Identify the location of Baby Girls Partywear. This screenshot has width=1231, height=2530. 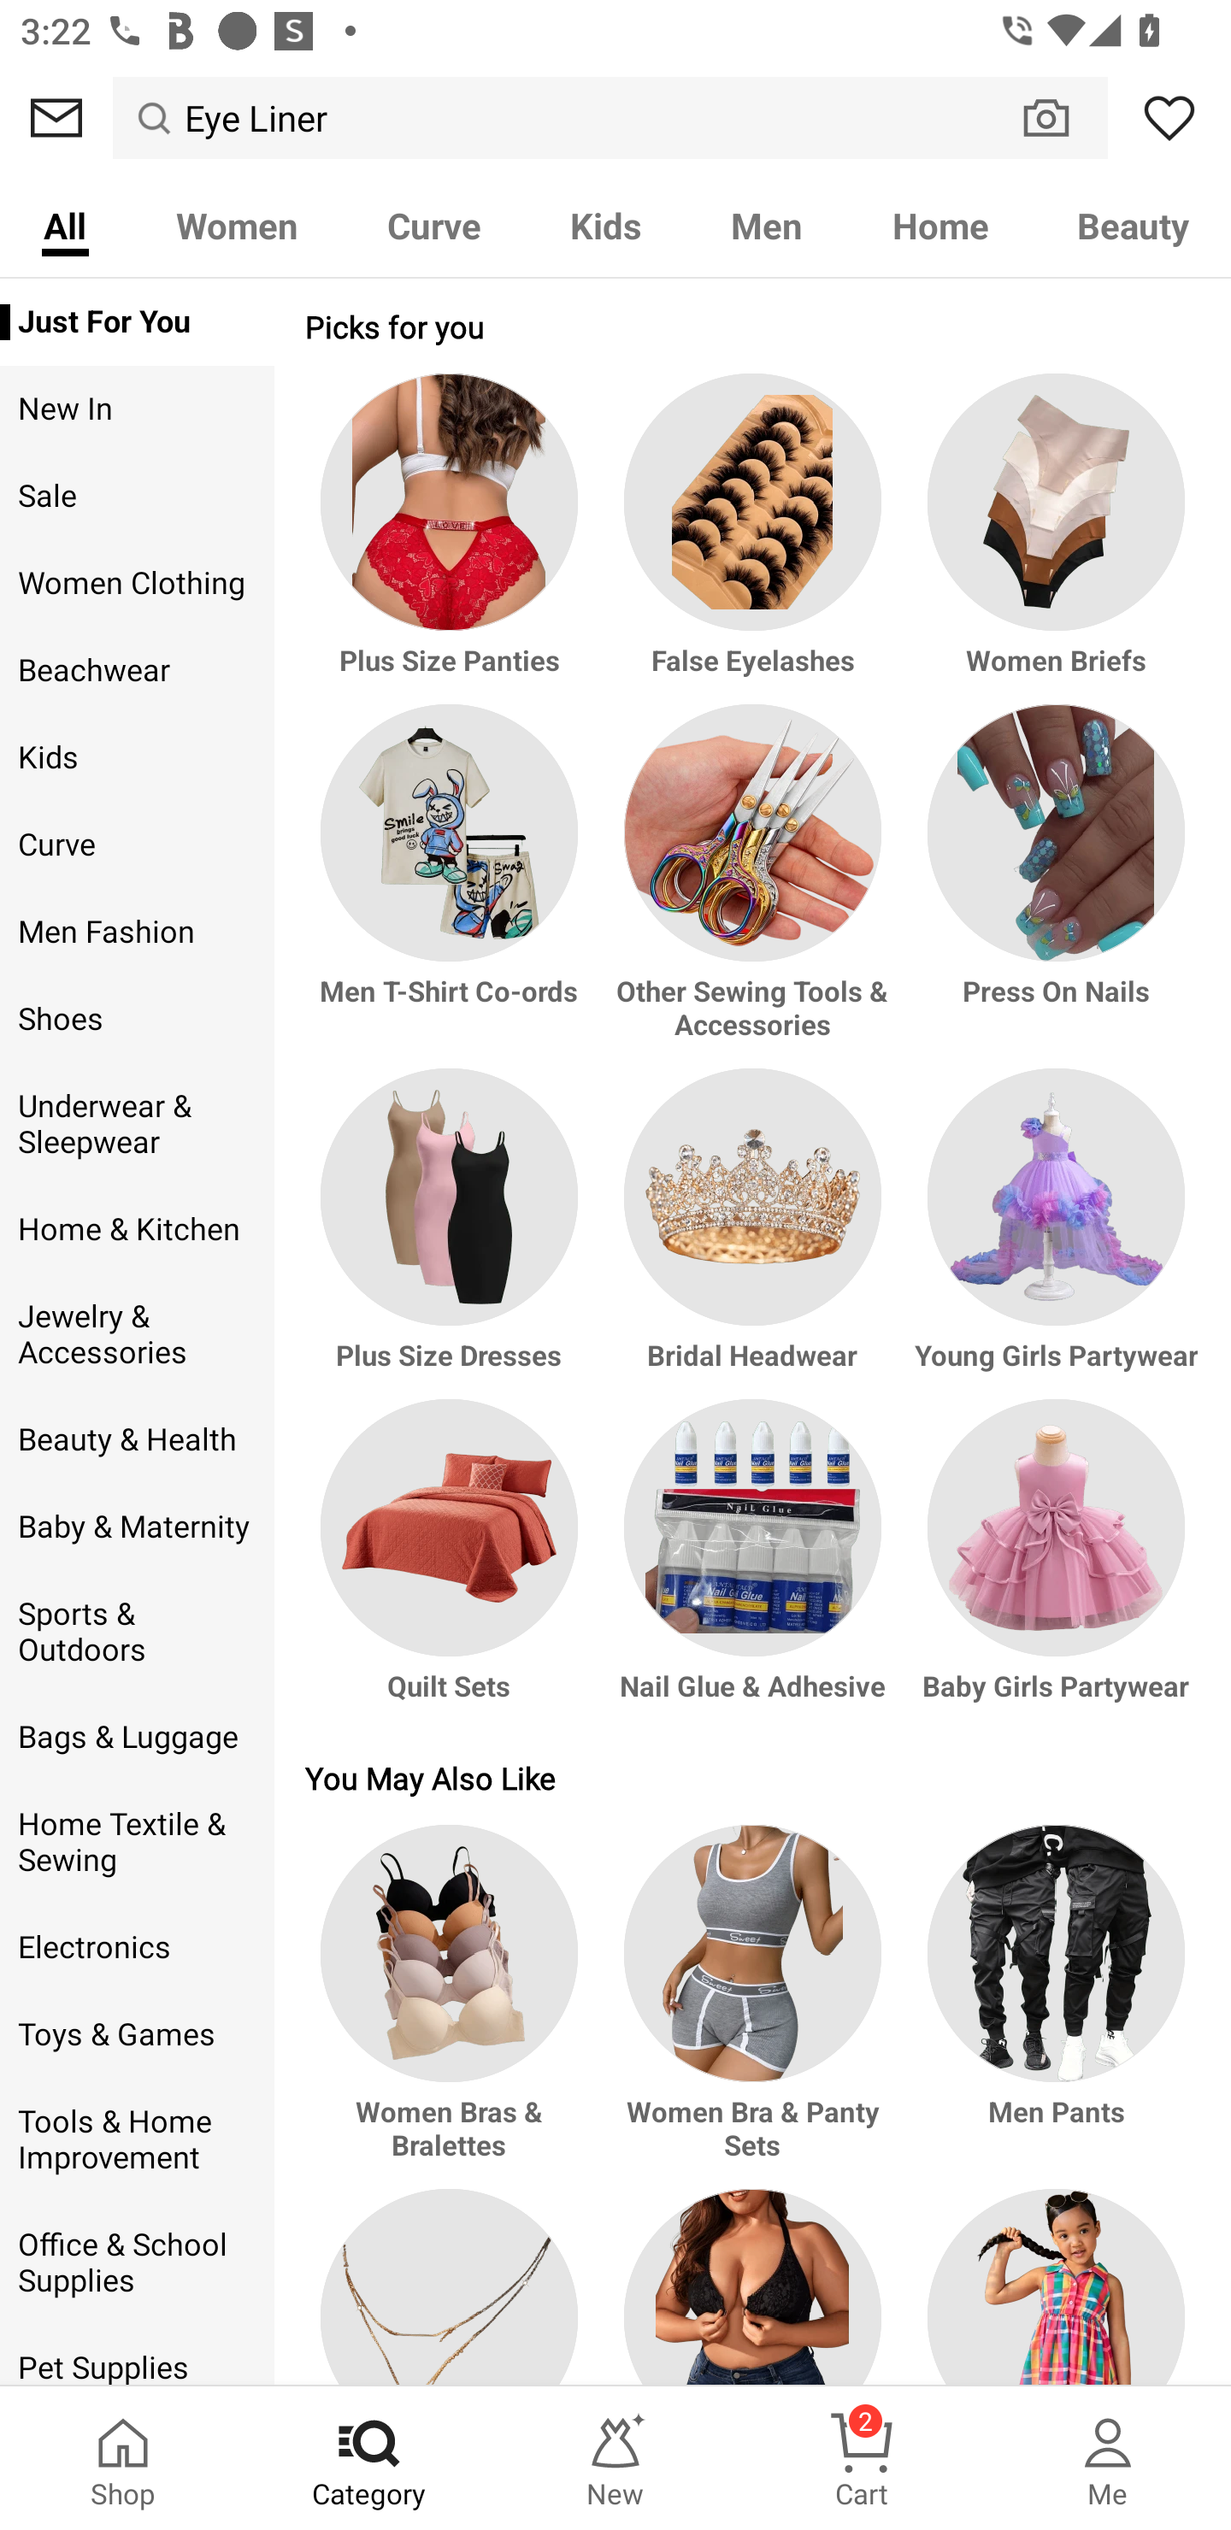
(1051, 1564).